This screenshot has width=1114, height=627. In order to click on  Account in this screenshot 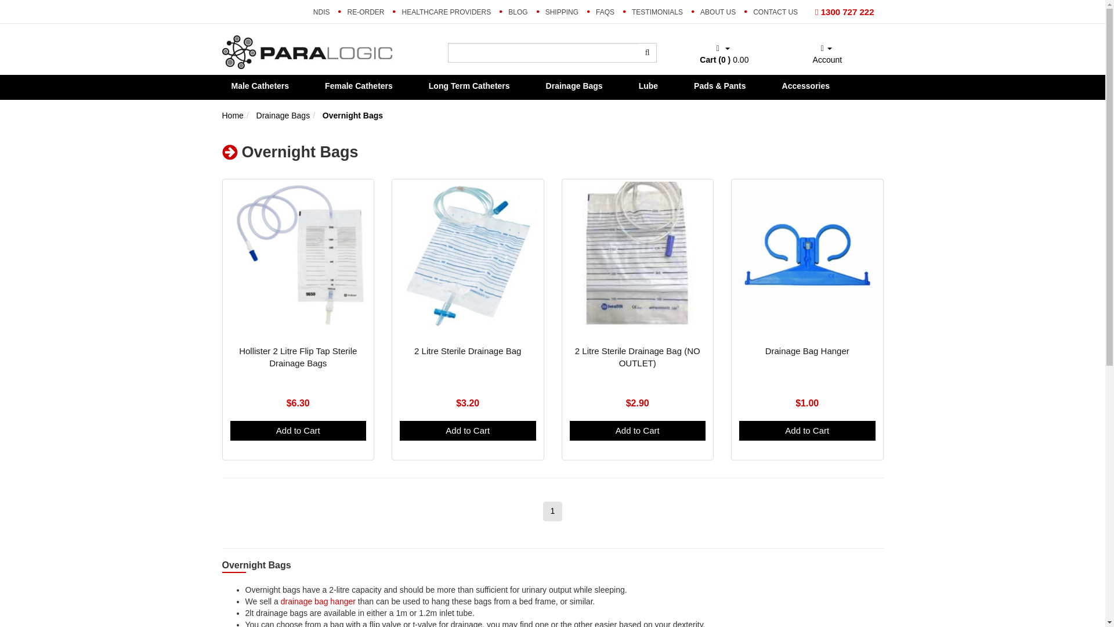, I will do `click(826, 55)`.